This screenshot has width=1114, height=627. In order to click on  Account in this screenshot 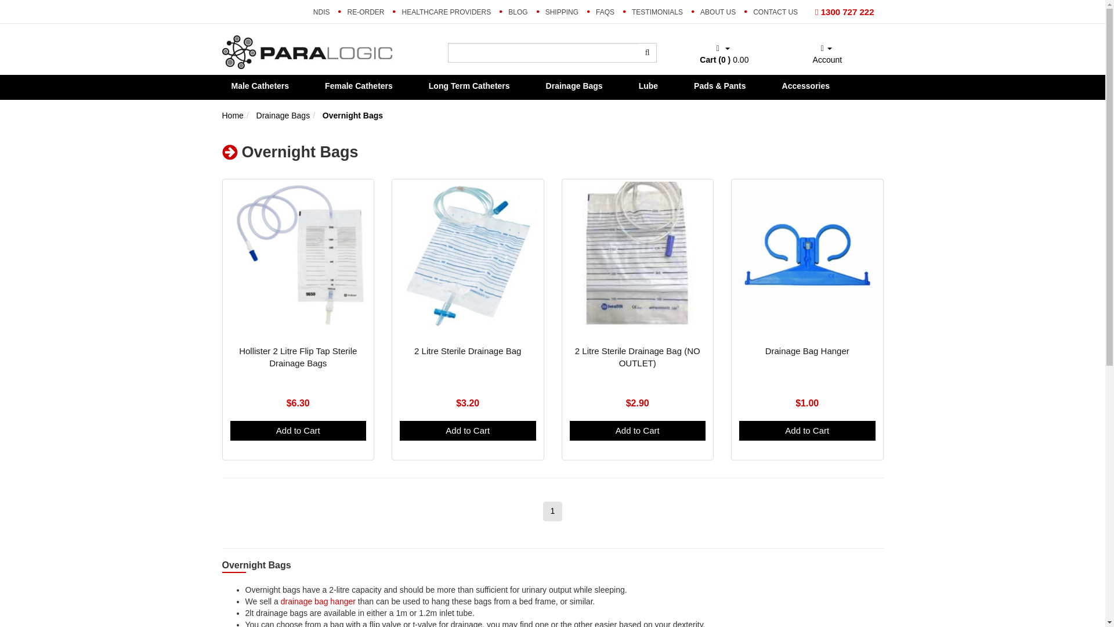, I will do `click(826, 55)`.